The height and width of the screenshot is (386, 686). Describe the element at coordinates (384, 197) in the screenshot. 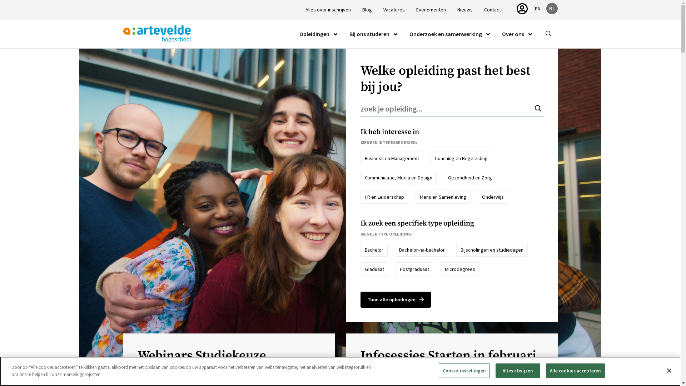

I see `HR en Leiderschap` at that location.